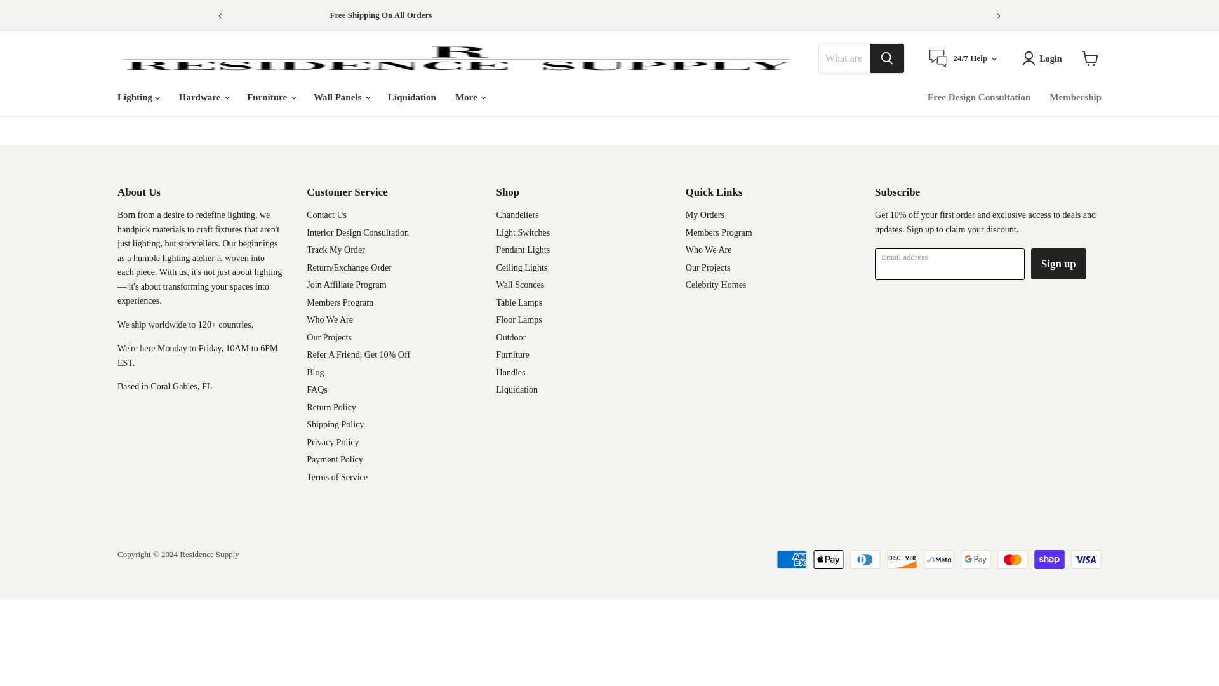 Image resolution: width=1219 pixels, height=686 pixels. I want to click on Diners Club, so click(865, 560).